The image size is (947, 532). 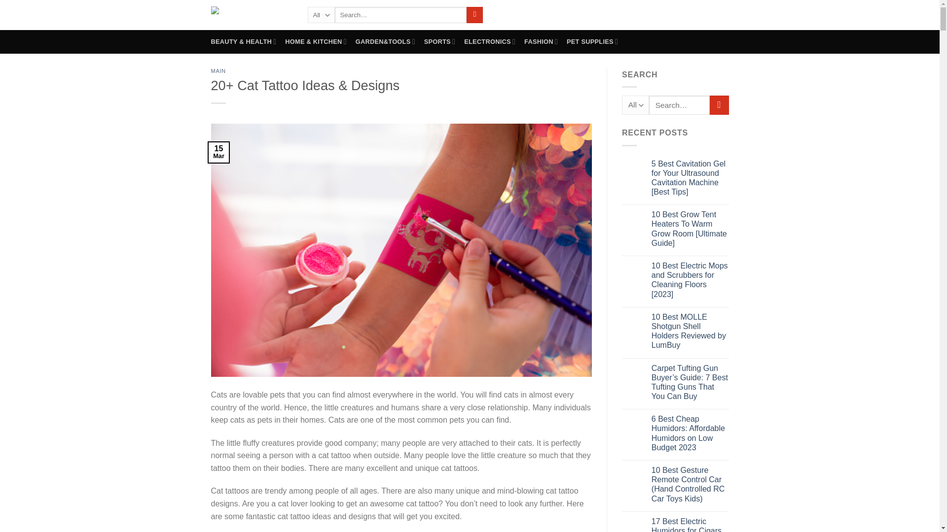 I want to click on ELECTRONICS, so click(x=489, y=41).